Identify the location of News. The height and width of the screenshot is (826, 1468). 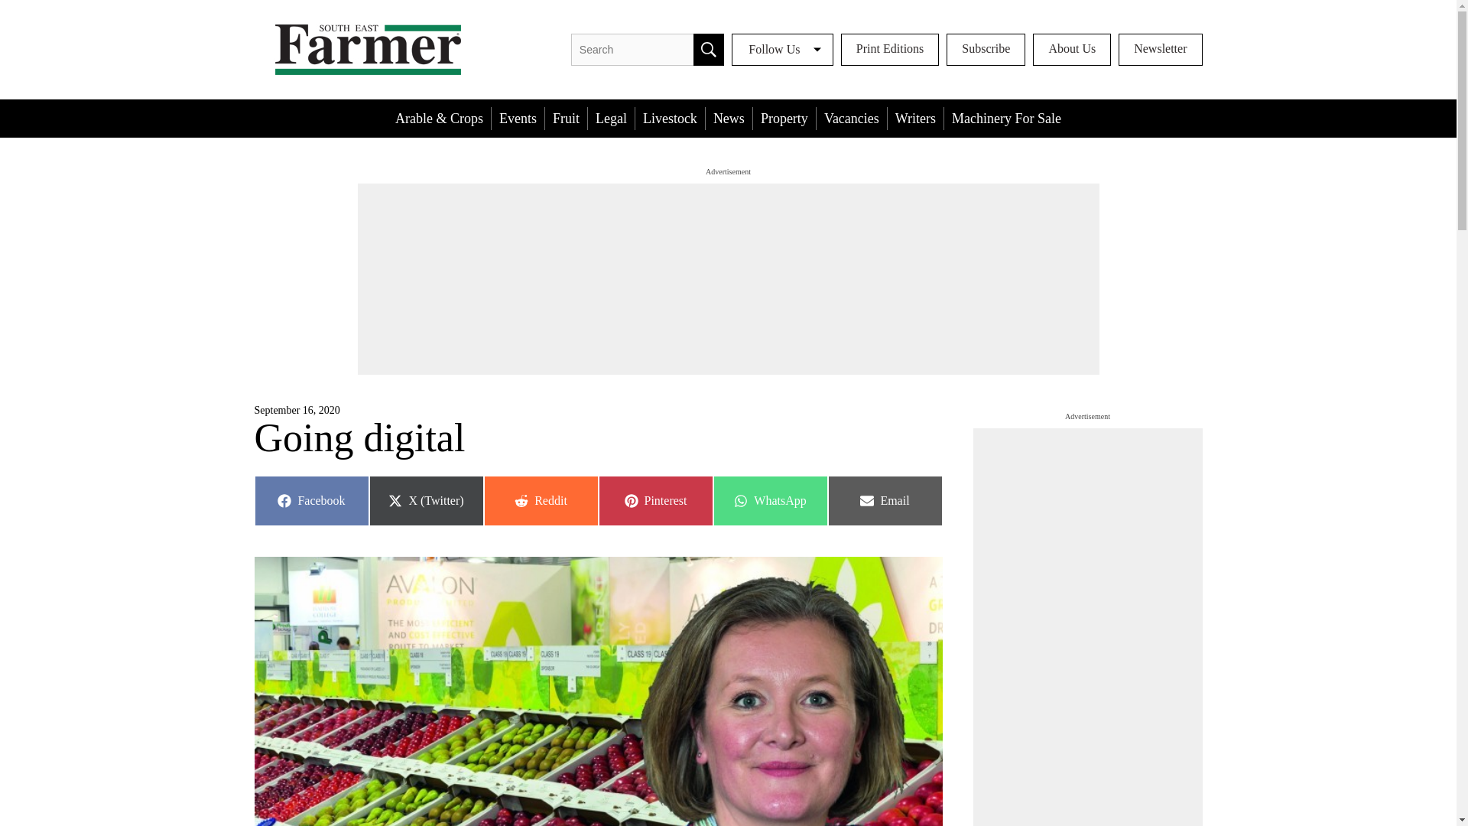
(566, 118).